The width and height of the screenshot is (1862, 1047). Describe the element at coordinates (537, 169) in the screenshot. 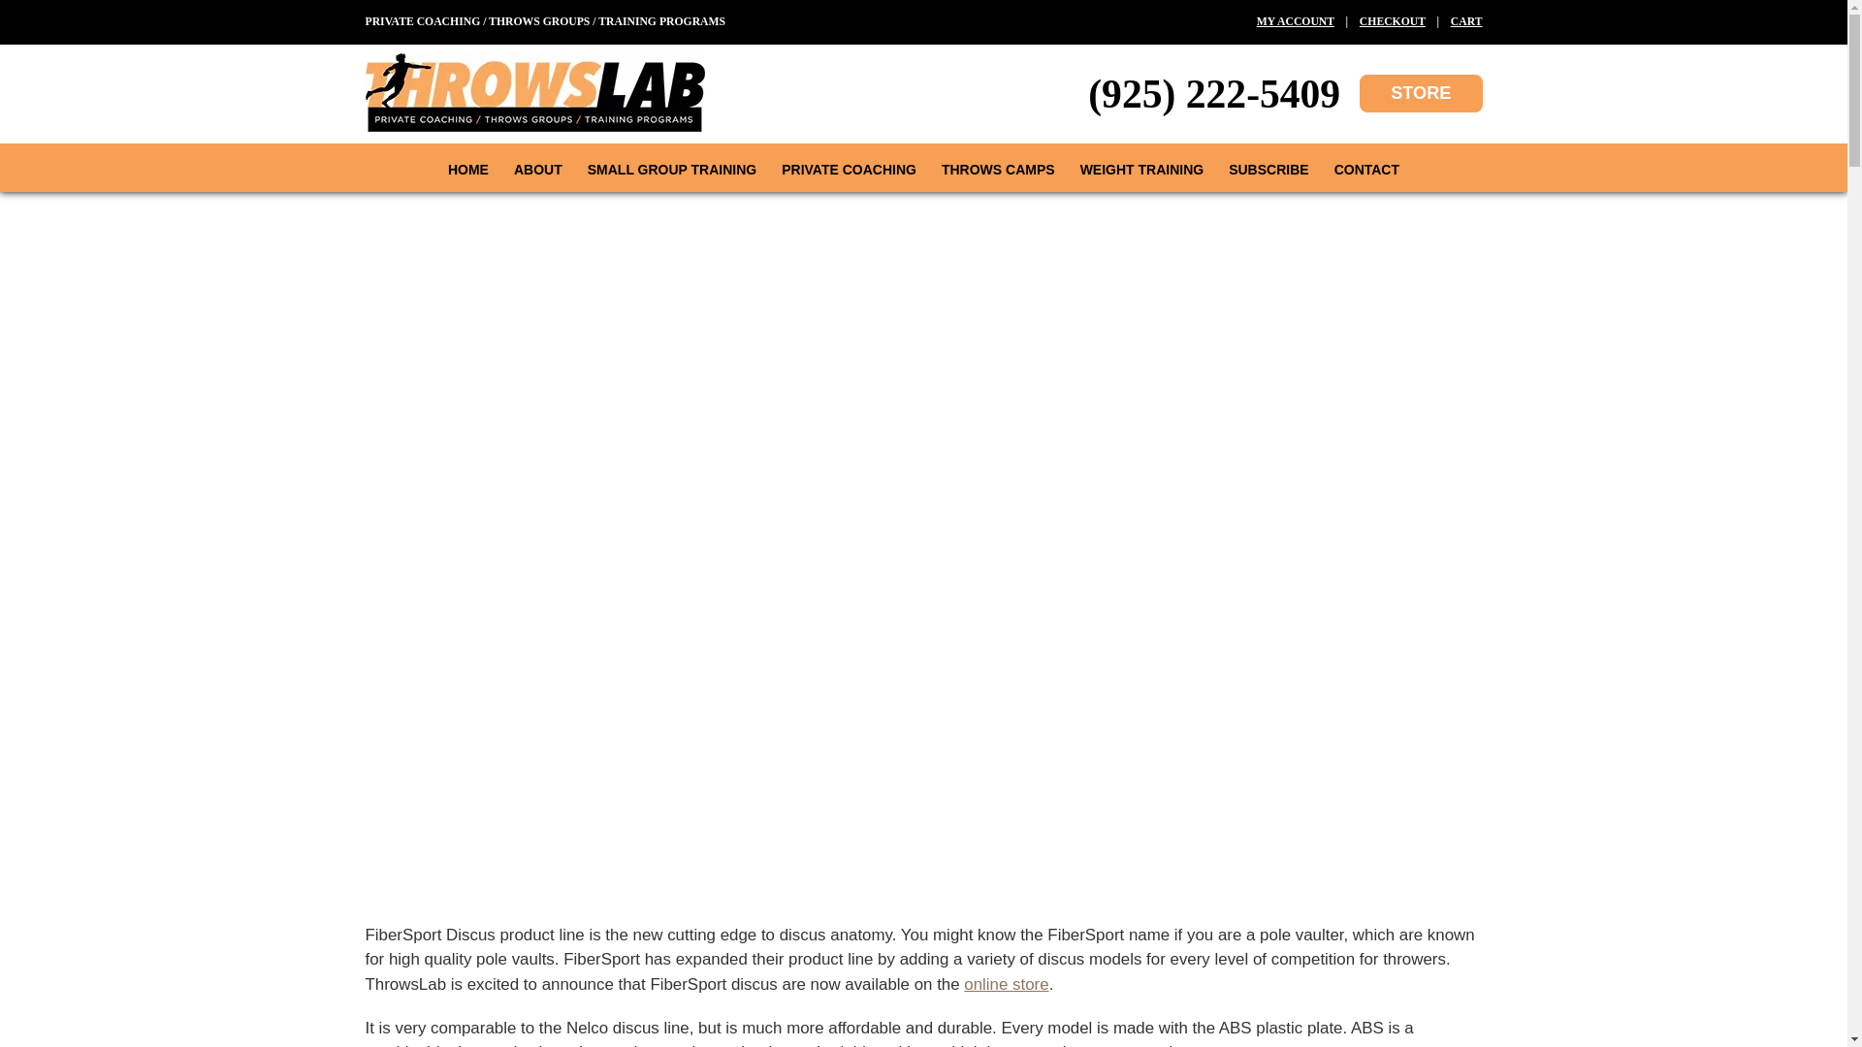

I see `ABOUT` at that location.